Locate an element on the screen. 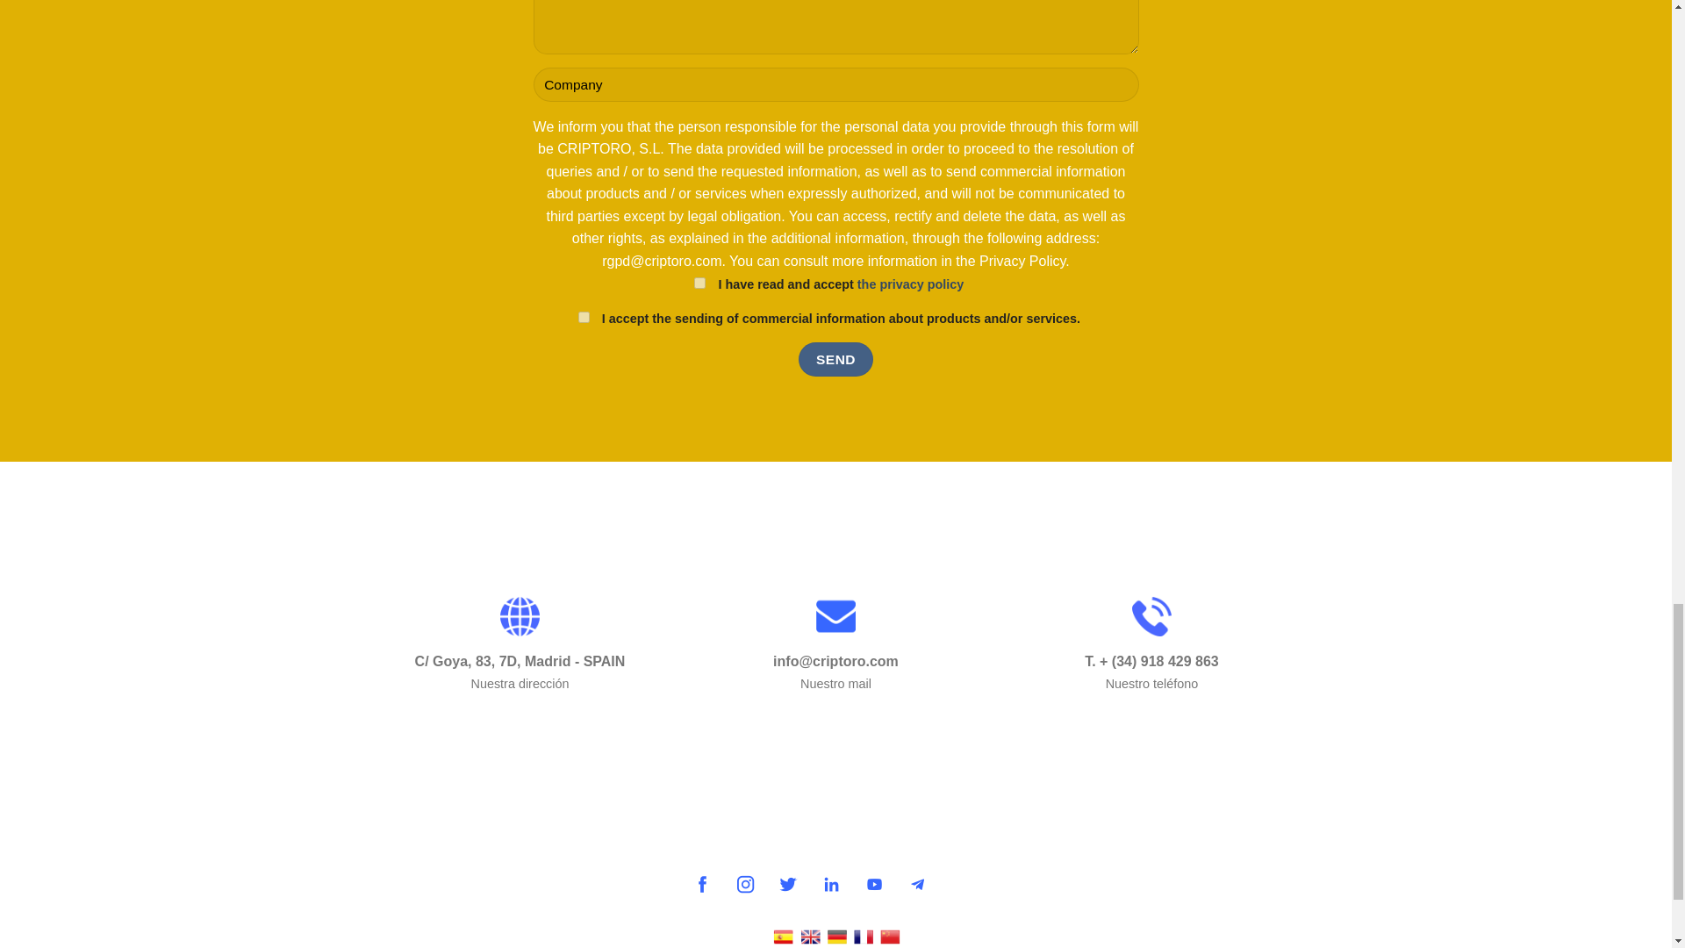  1 is located at coordinates (700, 283).